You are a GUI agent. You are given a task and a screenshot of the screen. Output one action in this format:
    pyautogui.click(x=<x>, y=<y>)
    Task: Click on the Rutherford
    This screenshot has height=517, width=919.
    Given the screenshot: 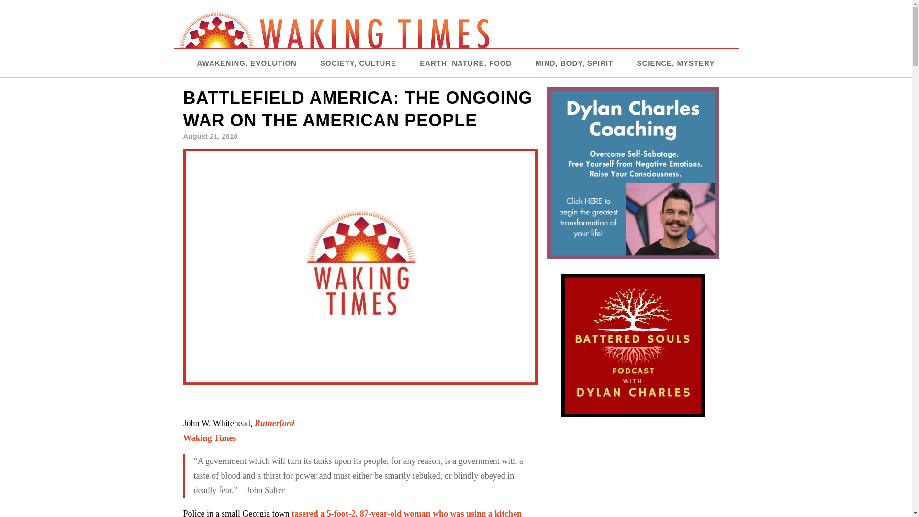 What is the action you would take?
    pyautogui.click(x=274, y=423)
    